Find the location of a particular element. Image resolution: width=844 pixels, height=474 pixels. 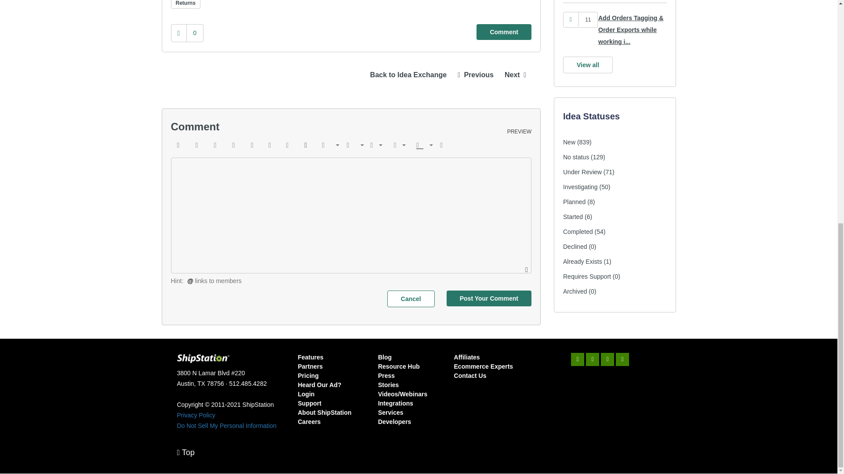

Comment is located at coordinates (504, 32).